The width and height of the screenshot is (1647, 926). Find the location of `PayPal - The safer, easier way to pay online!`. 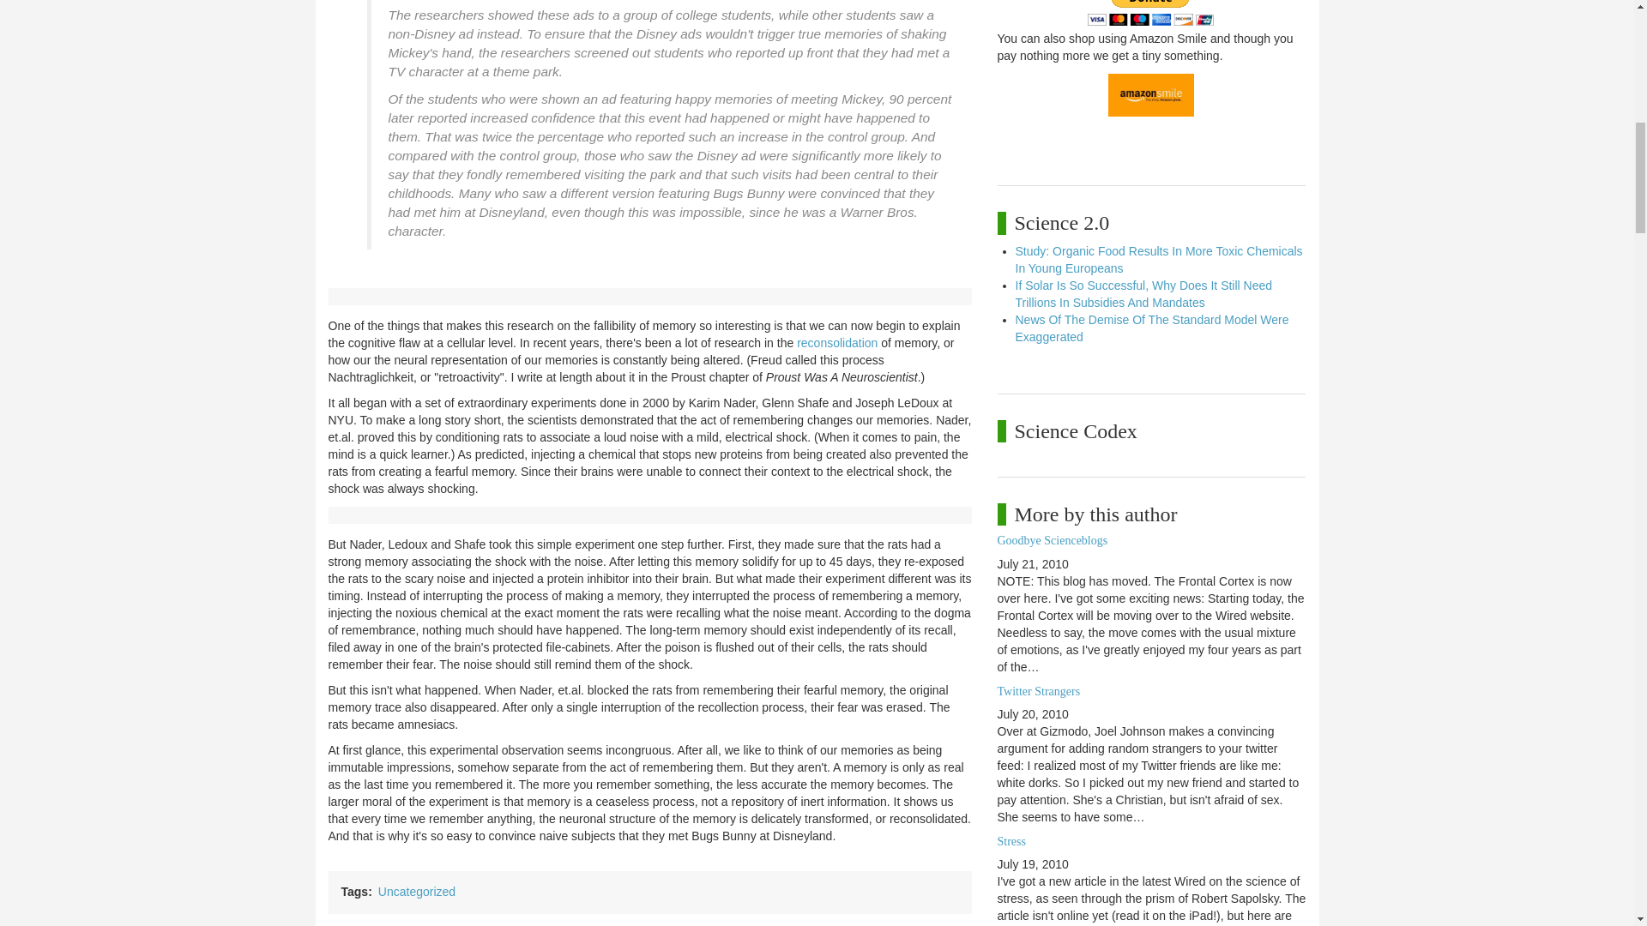

PayPal - The safer, easier way to pay online! is located at coordinates (1150, 13).